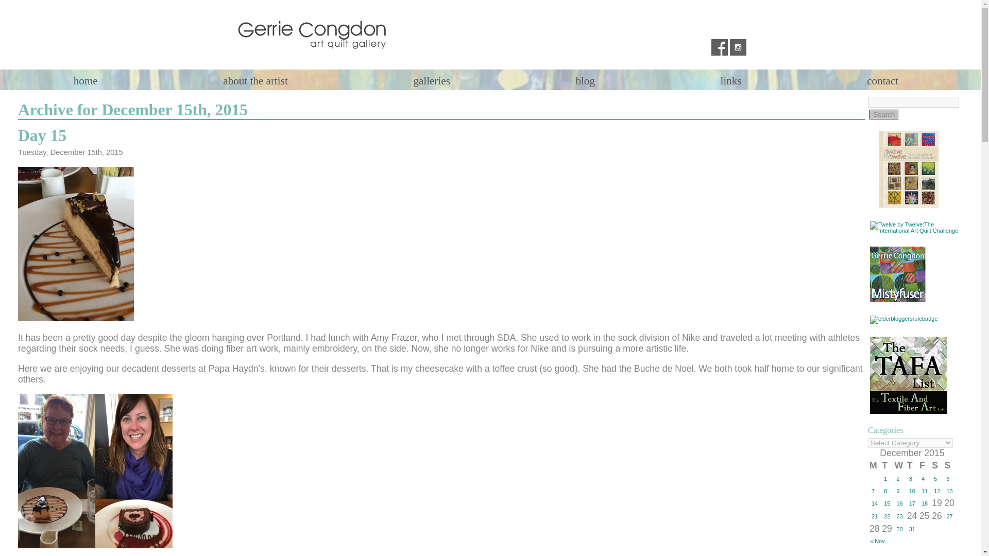  Describe the element at coordinates (899, 503) in the screenshot. I see `16` at that location.